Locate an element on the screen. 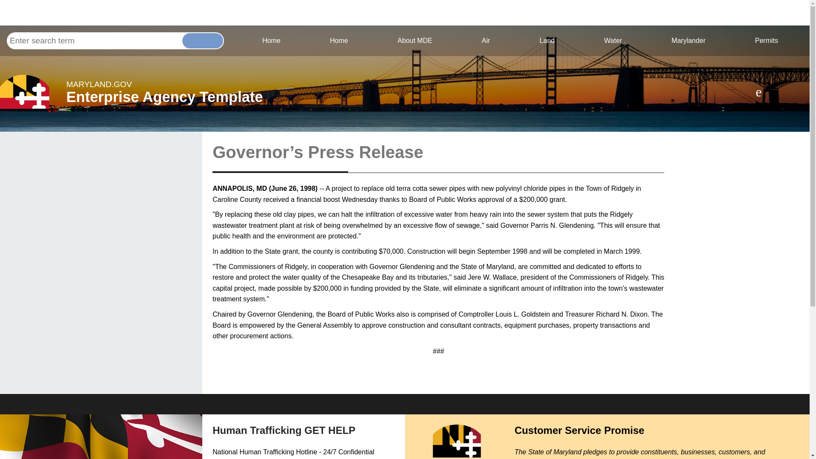 The image size is (816, 459). Skip to Content is located at coordinates (339, 40).